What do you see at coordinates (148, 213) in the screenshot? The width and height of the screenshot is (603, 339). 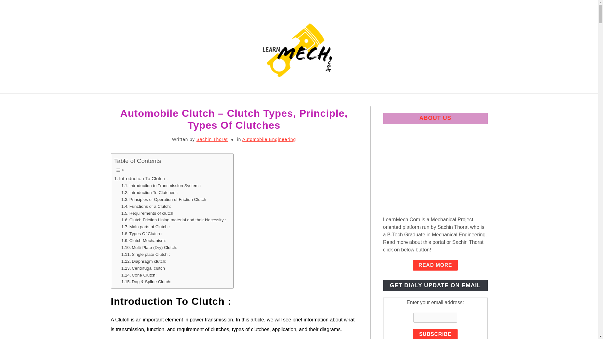 I see `Requirements of clutch:` at bounding box center [148, 213].